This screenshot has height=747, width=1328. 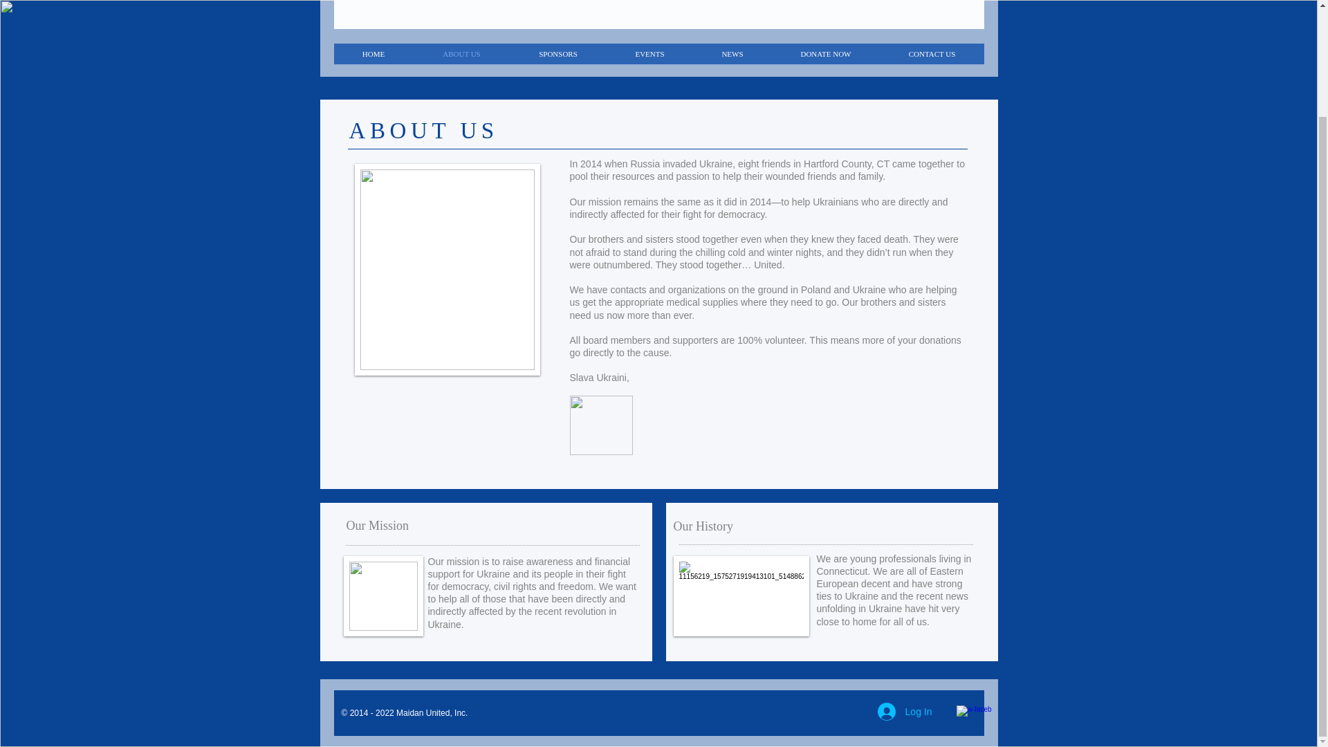 I want to click on DONATE NOW, so click(x=825, y=53).